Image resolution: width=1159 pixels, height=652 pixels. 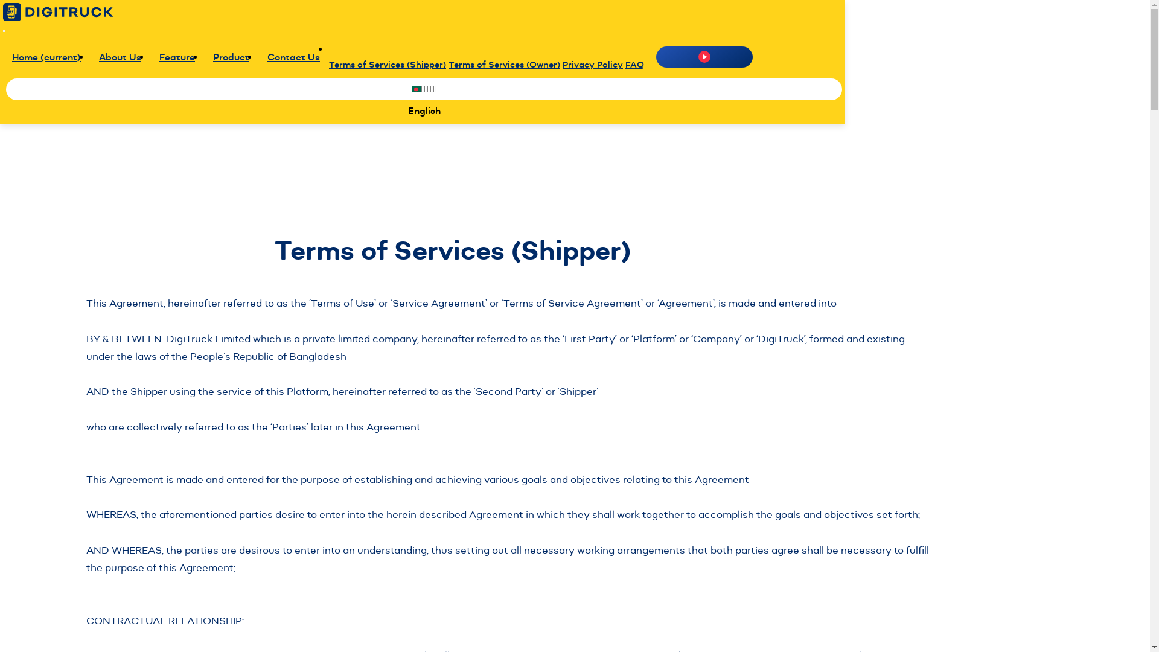 What do you see at coordinates (120, 57) in the screenshot?
I see `About Us` at bounding box center [120, 57].